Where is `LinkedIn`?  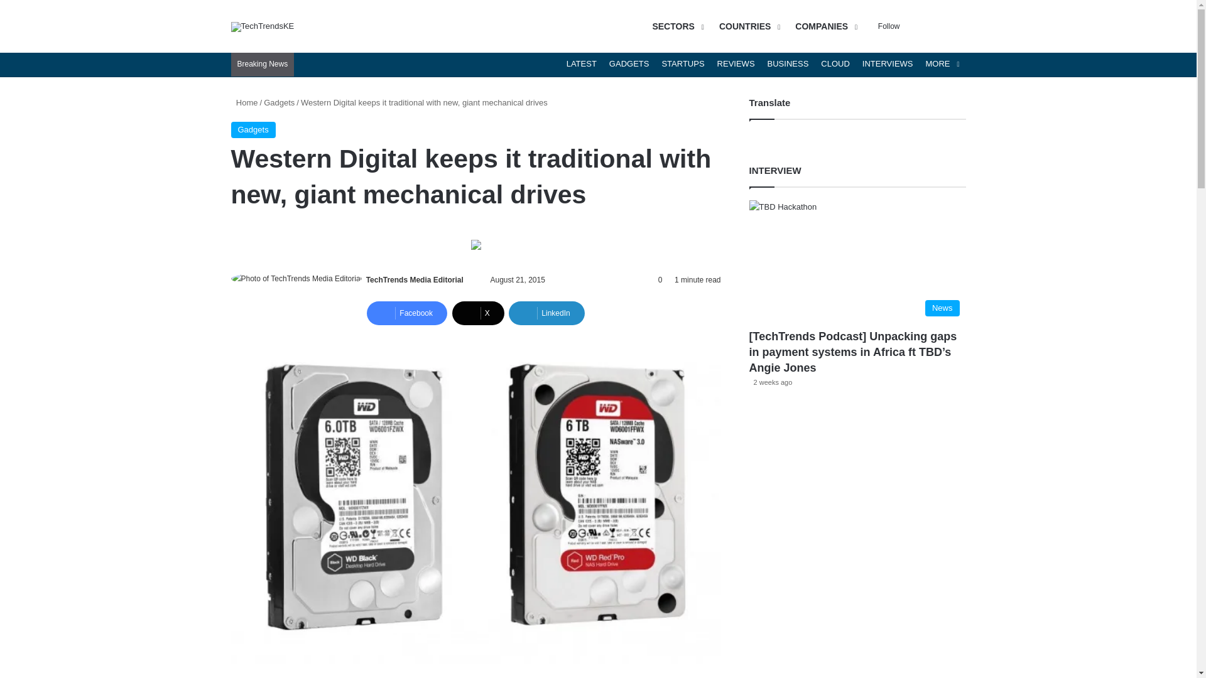
LinkedIn is located at coordinates (546, 313).